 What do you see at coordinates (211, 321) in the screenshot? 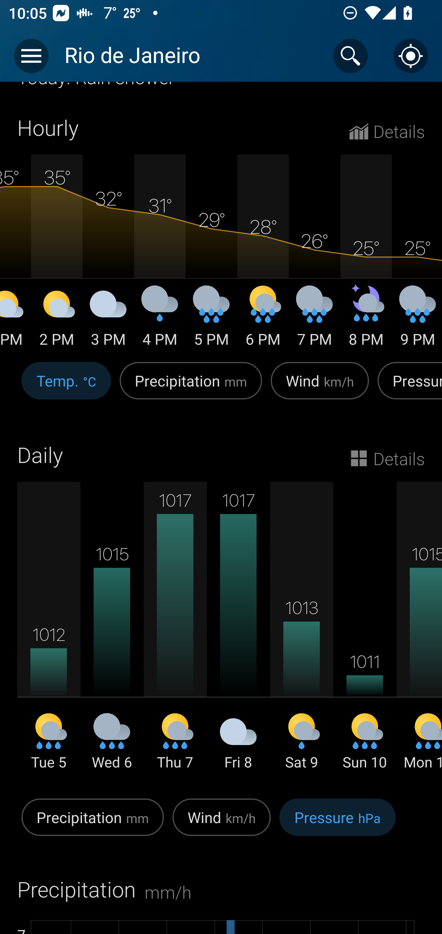
I see `5 PM` at bounding box center [211, 321].